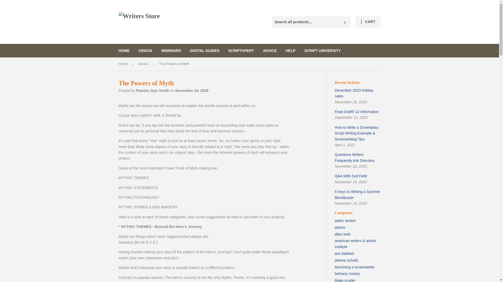 The image size is (503, 282). Describe the element at coordinates (355, 157) in the screenshot. I see `Questions Writers Frequently Ask Directors` at that location.